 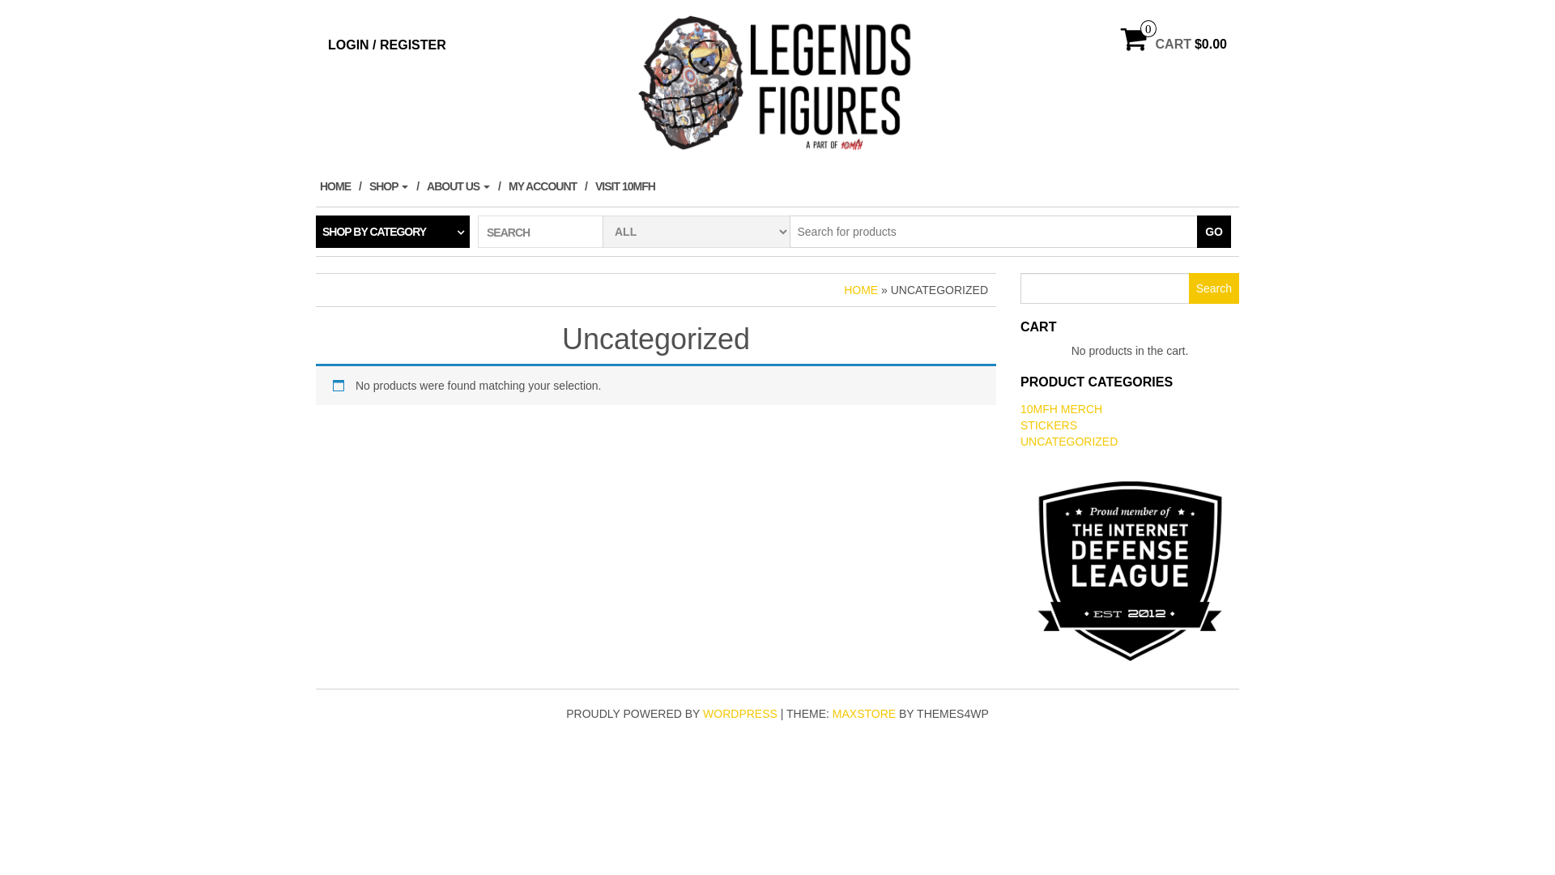 What do you see at coordinates (394, 186) in the screenshot?
I see `SHOP` at bounding box center [394, 186].